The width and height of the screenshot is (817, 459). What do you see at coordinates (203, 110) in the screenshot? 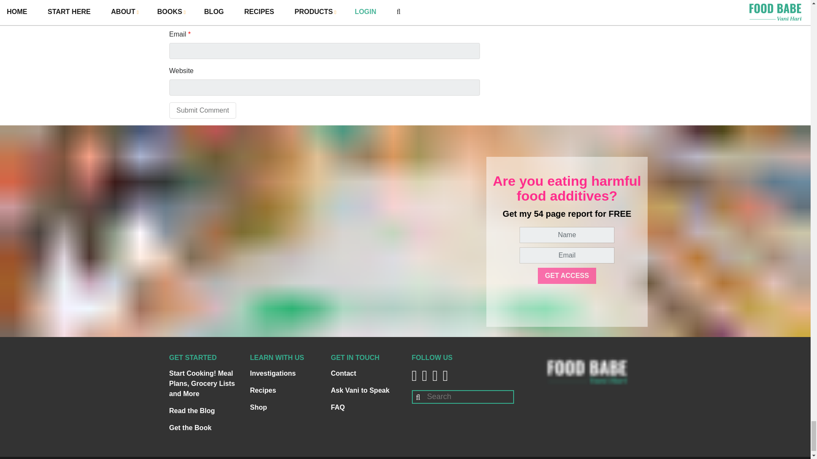
I see `Submit Comment` at bounding box center [203, 110].